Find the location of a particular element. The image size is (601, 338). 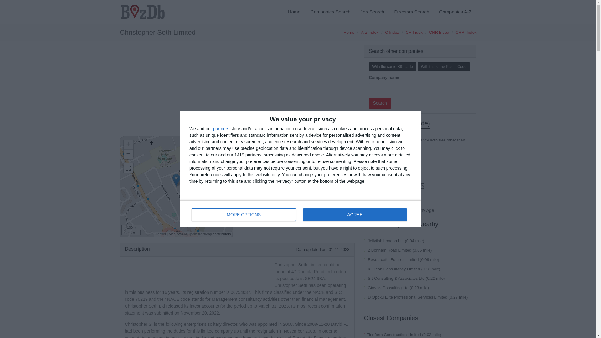

2 Bonham Road Limited is located at coordinates (389, 250).